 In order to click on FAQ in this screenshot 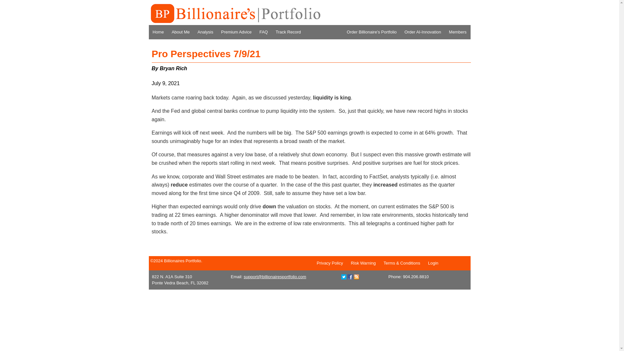, I will do `click(263, 32)`.